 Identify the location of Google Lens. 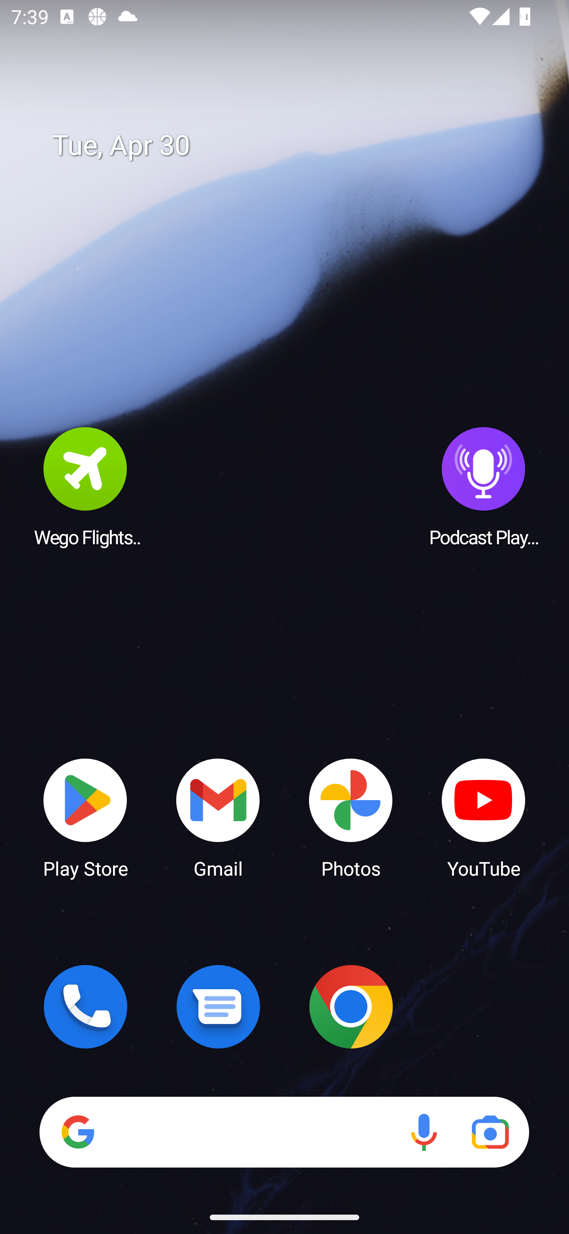
(490, 1132).